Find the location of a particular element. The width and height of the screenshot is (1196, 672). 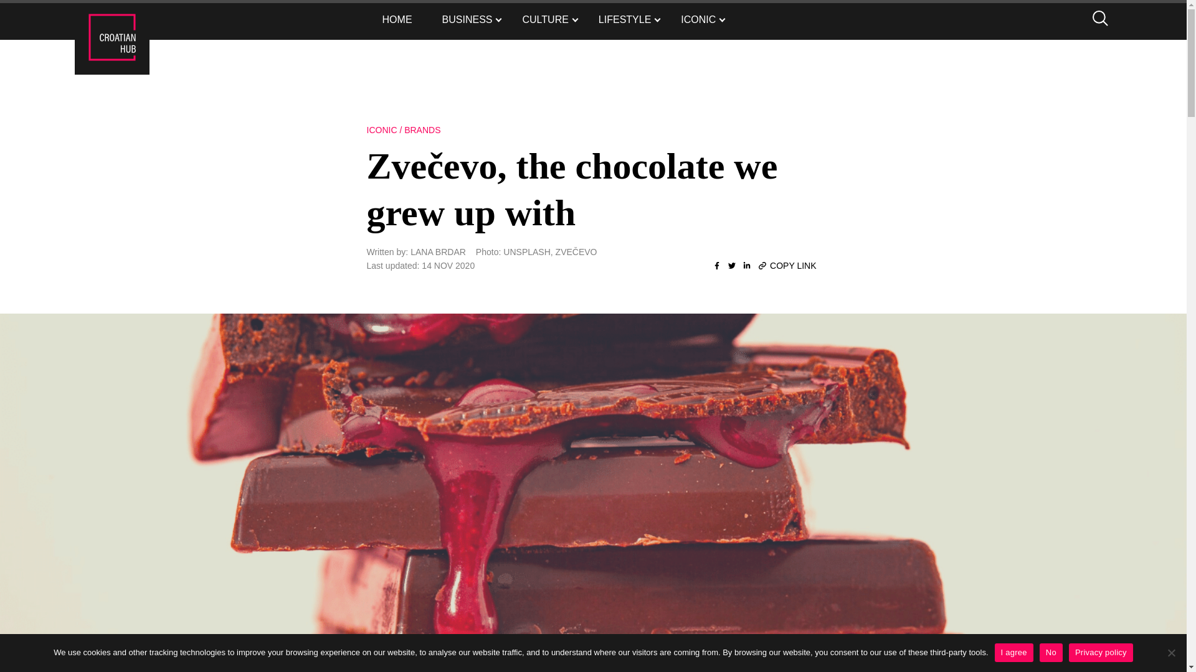

LIFESTYLE is located at coordinates (624, 20).